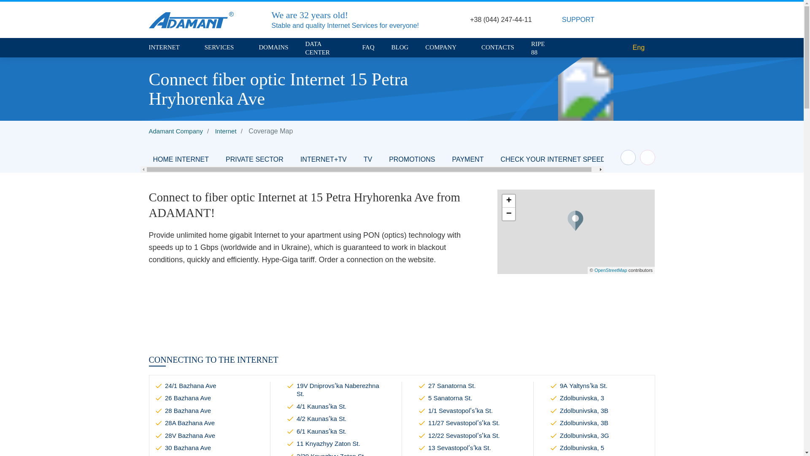 This screenshot has height=456, width=810. What do you see at coordinates (509, 201) in the screenshot?
I see `Zoom in` at bounding box center [509, 201].